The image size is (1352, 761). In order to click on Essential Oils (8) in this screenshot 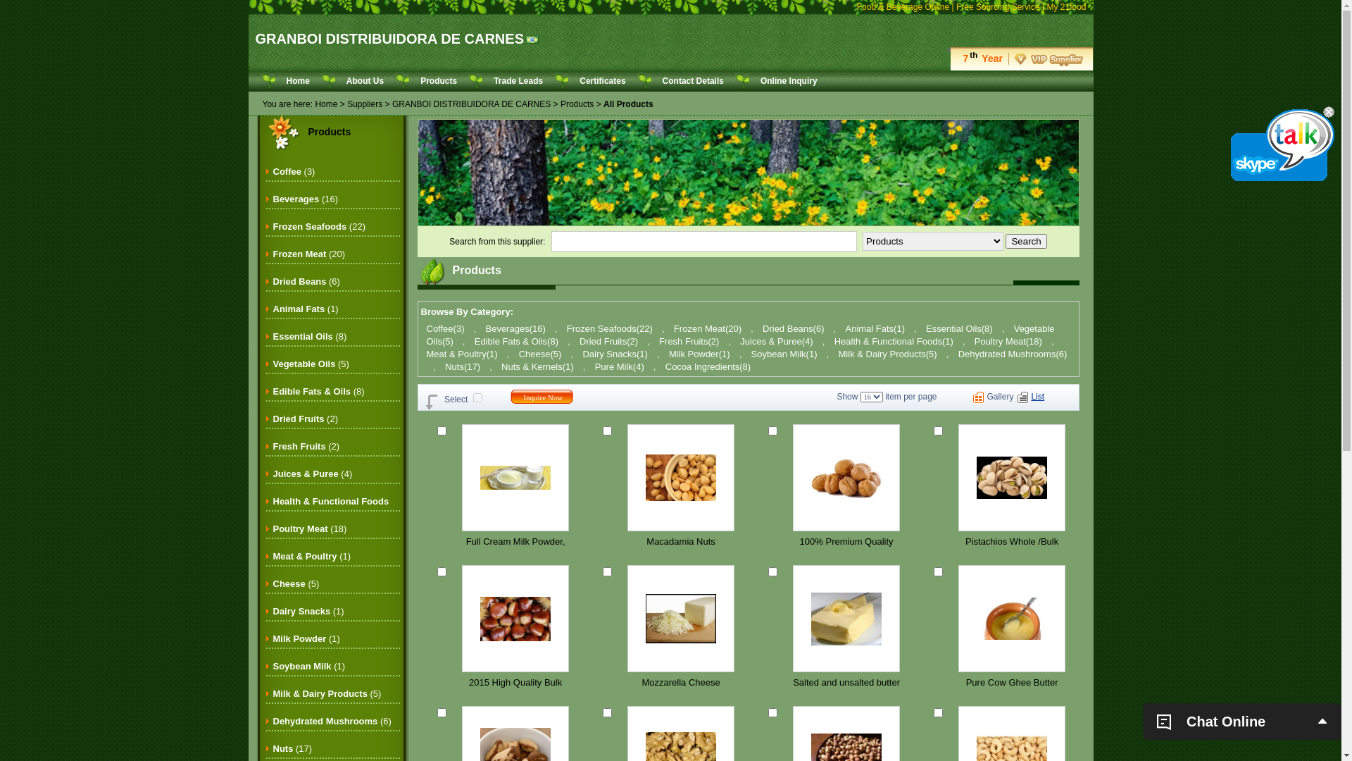, I will do `click(310, 337)`.